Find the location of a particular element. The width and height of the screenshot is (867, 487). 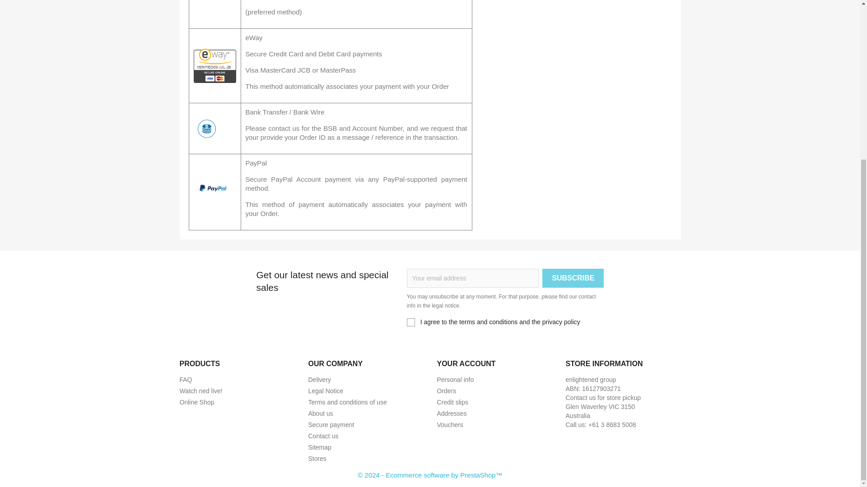

Contact us is located at coordinates (322, 436).